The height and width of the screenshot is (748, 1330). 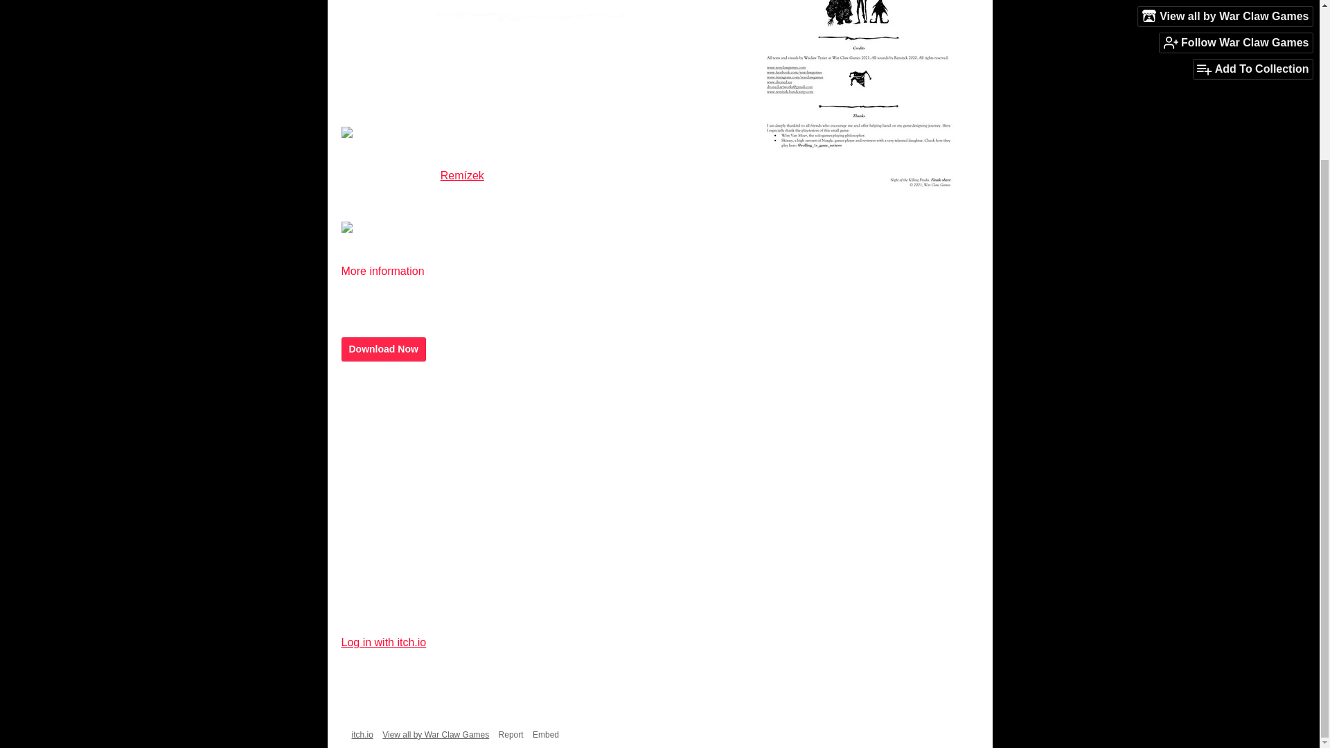 What do you see at coordinates (382, 643) in the screenshot?
I see `Log in with itch.io` at bounding box center [382, 643].